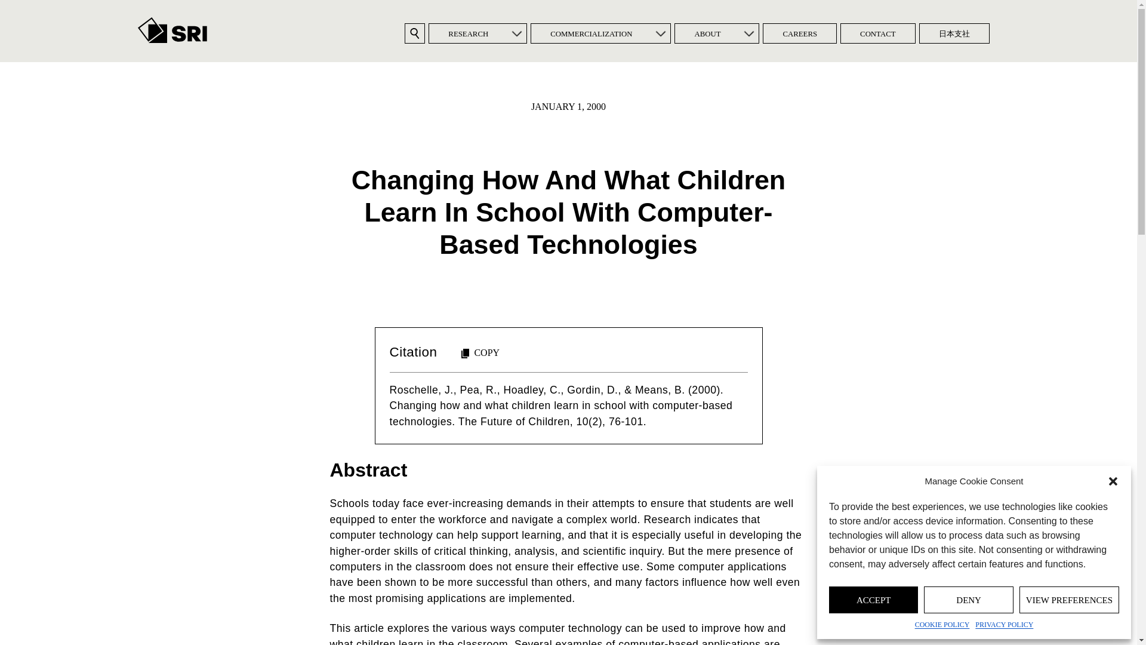 Image resolution: width=1146 pixels, height=645 pixels. Describe the element at coordinates (468, 33) in the screenshot. I see `RESEARCH` at that location.